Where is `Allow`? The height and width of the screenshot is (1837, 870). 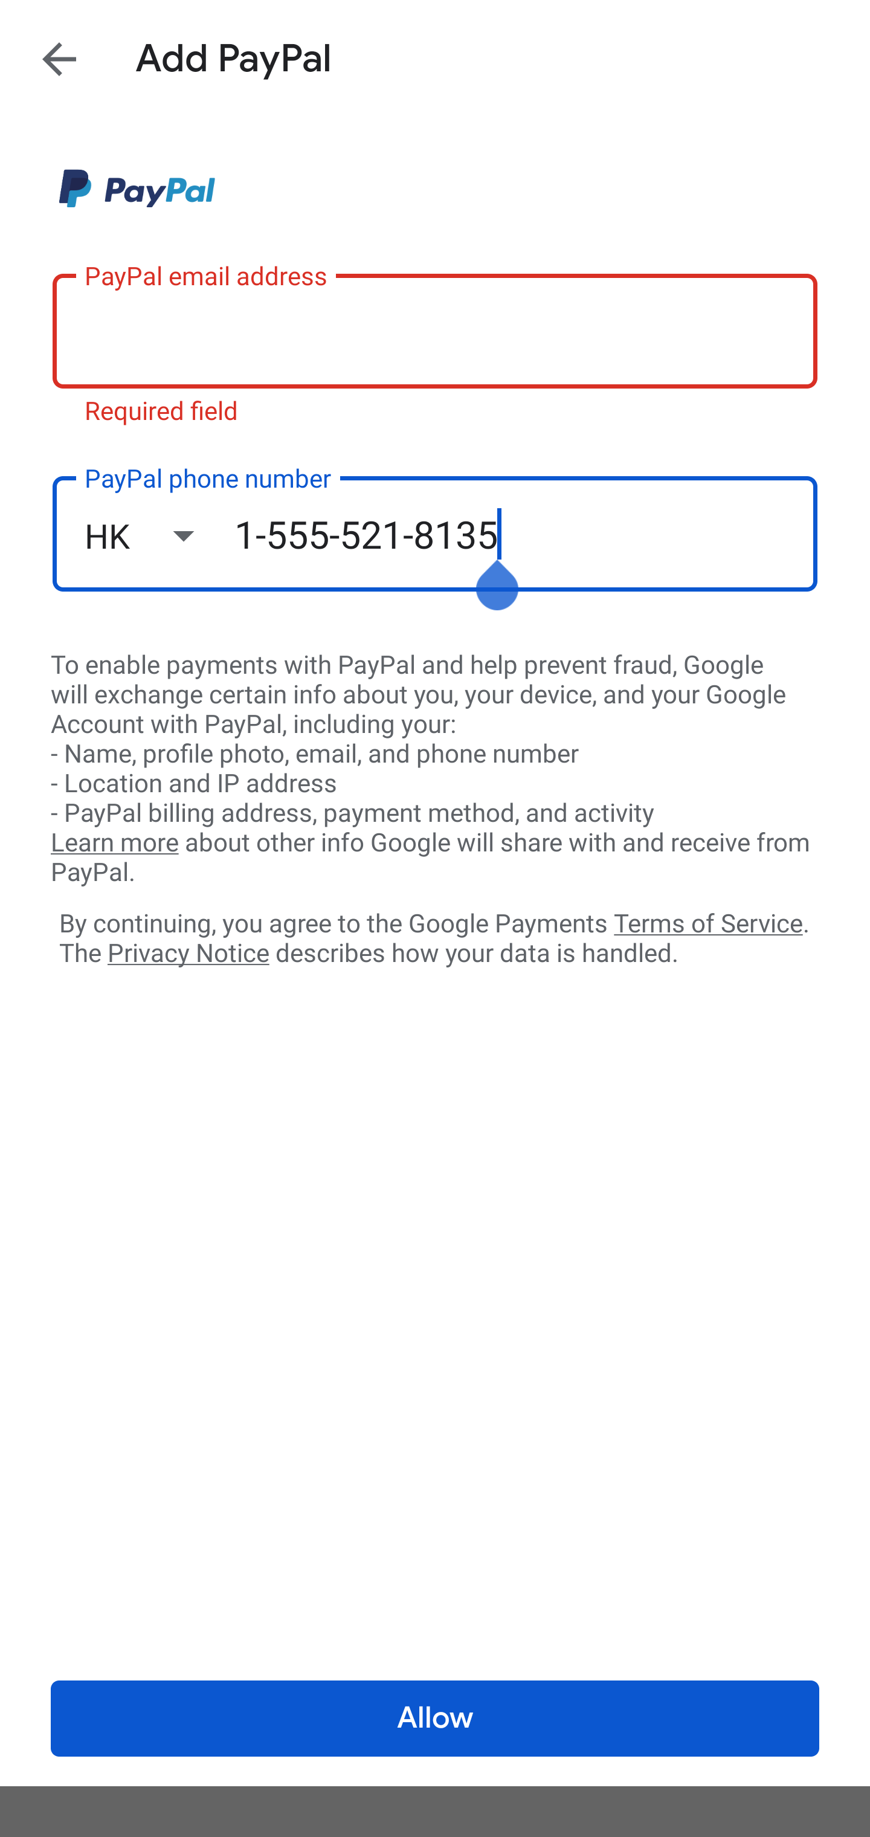
Allow is located at coordinates (435, 1719).